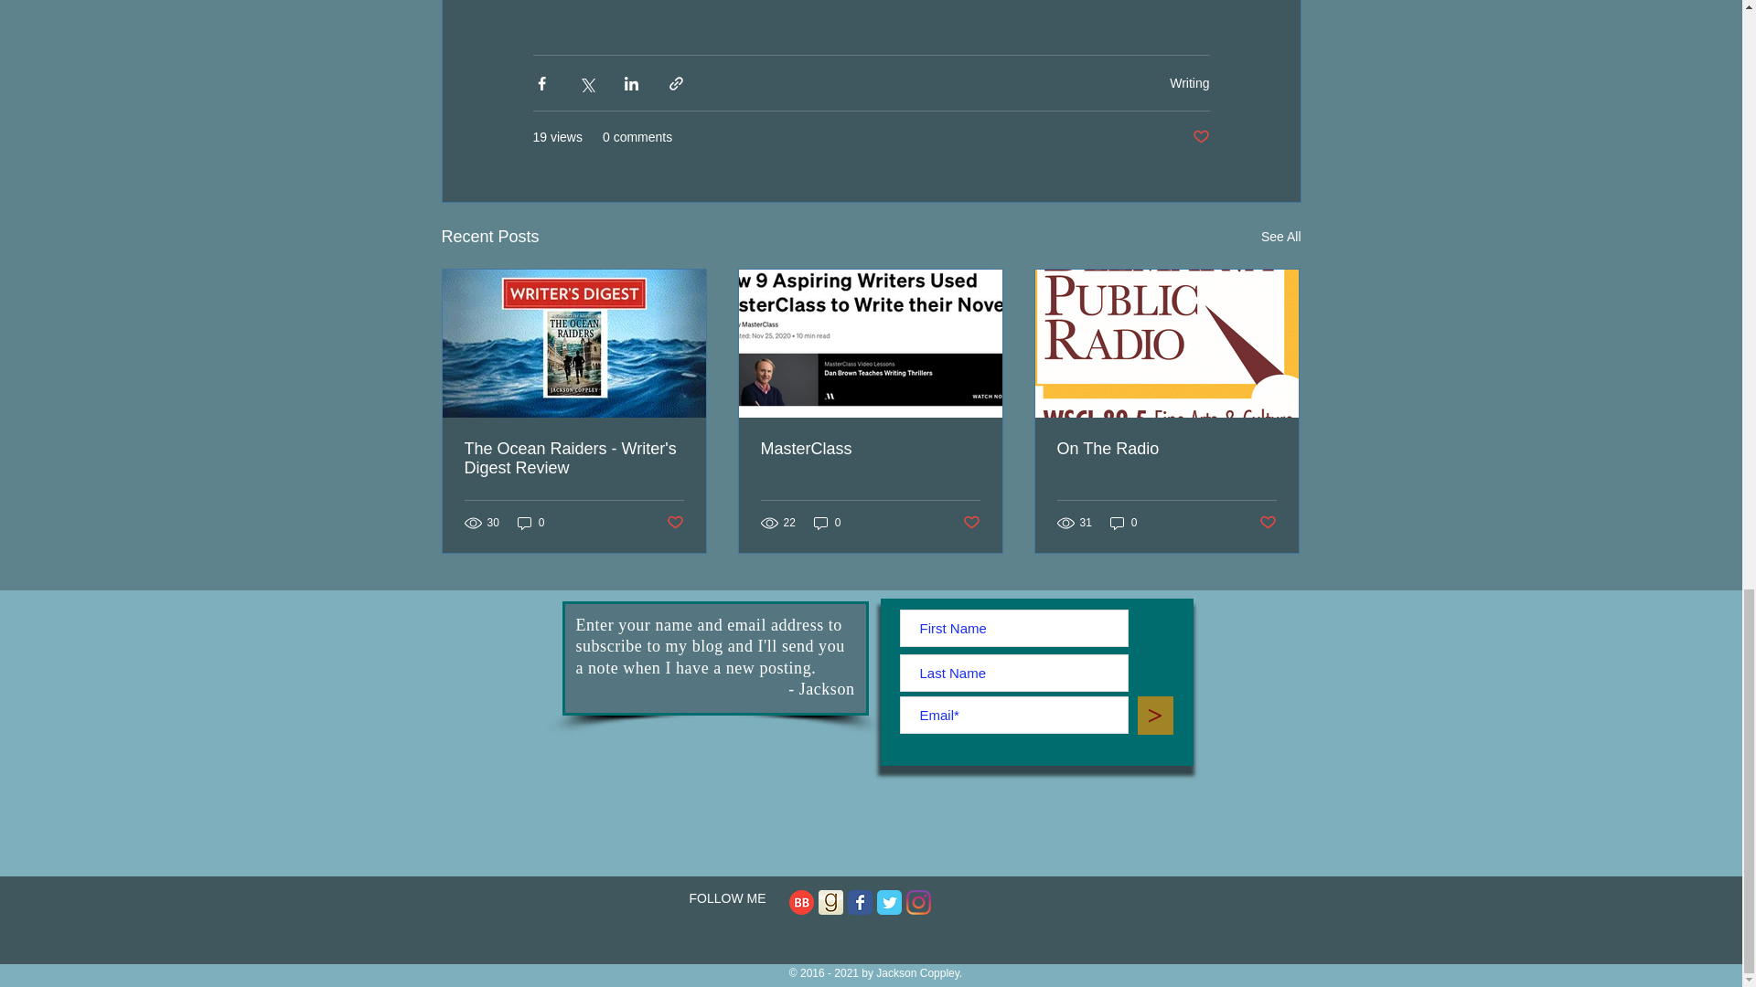  What do you see at coordinates (870, 449) in the screenshot?
I see `MasterClass` at bounding box center [870, 449].